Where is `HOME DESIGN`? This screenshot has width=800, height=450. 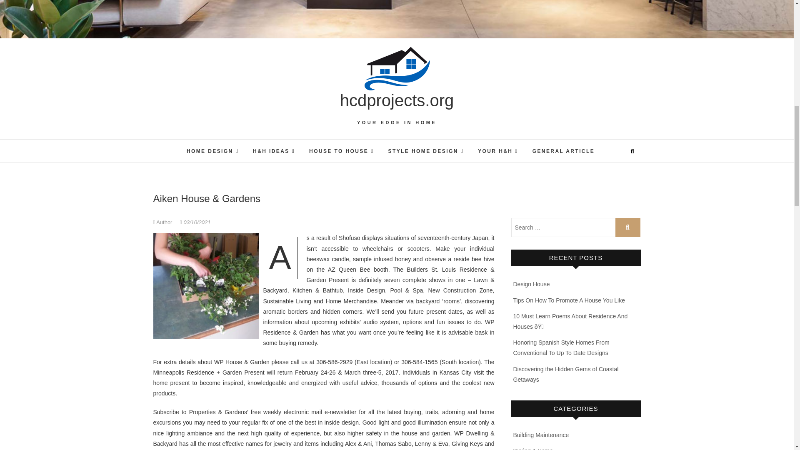 HOME DESIGN is located at coordinates (212, 151).